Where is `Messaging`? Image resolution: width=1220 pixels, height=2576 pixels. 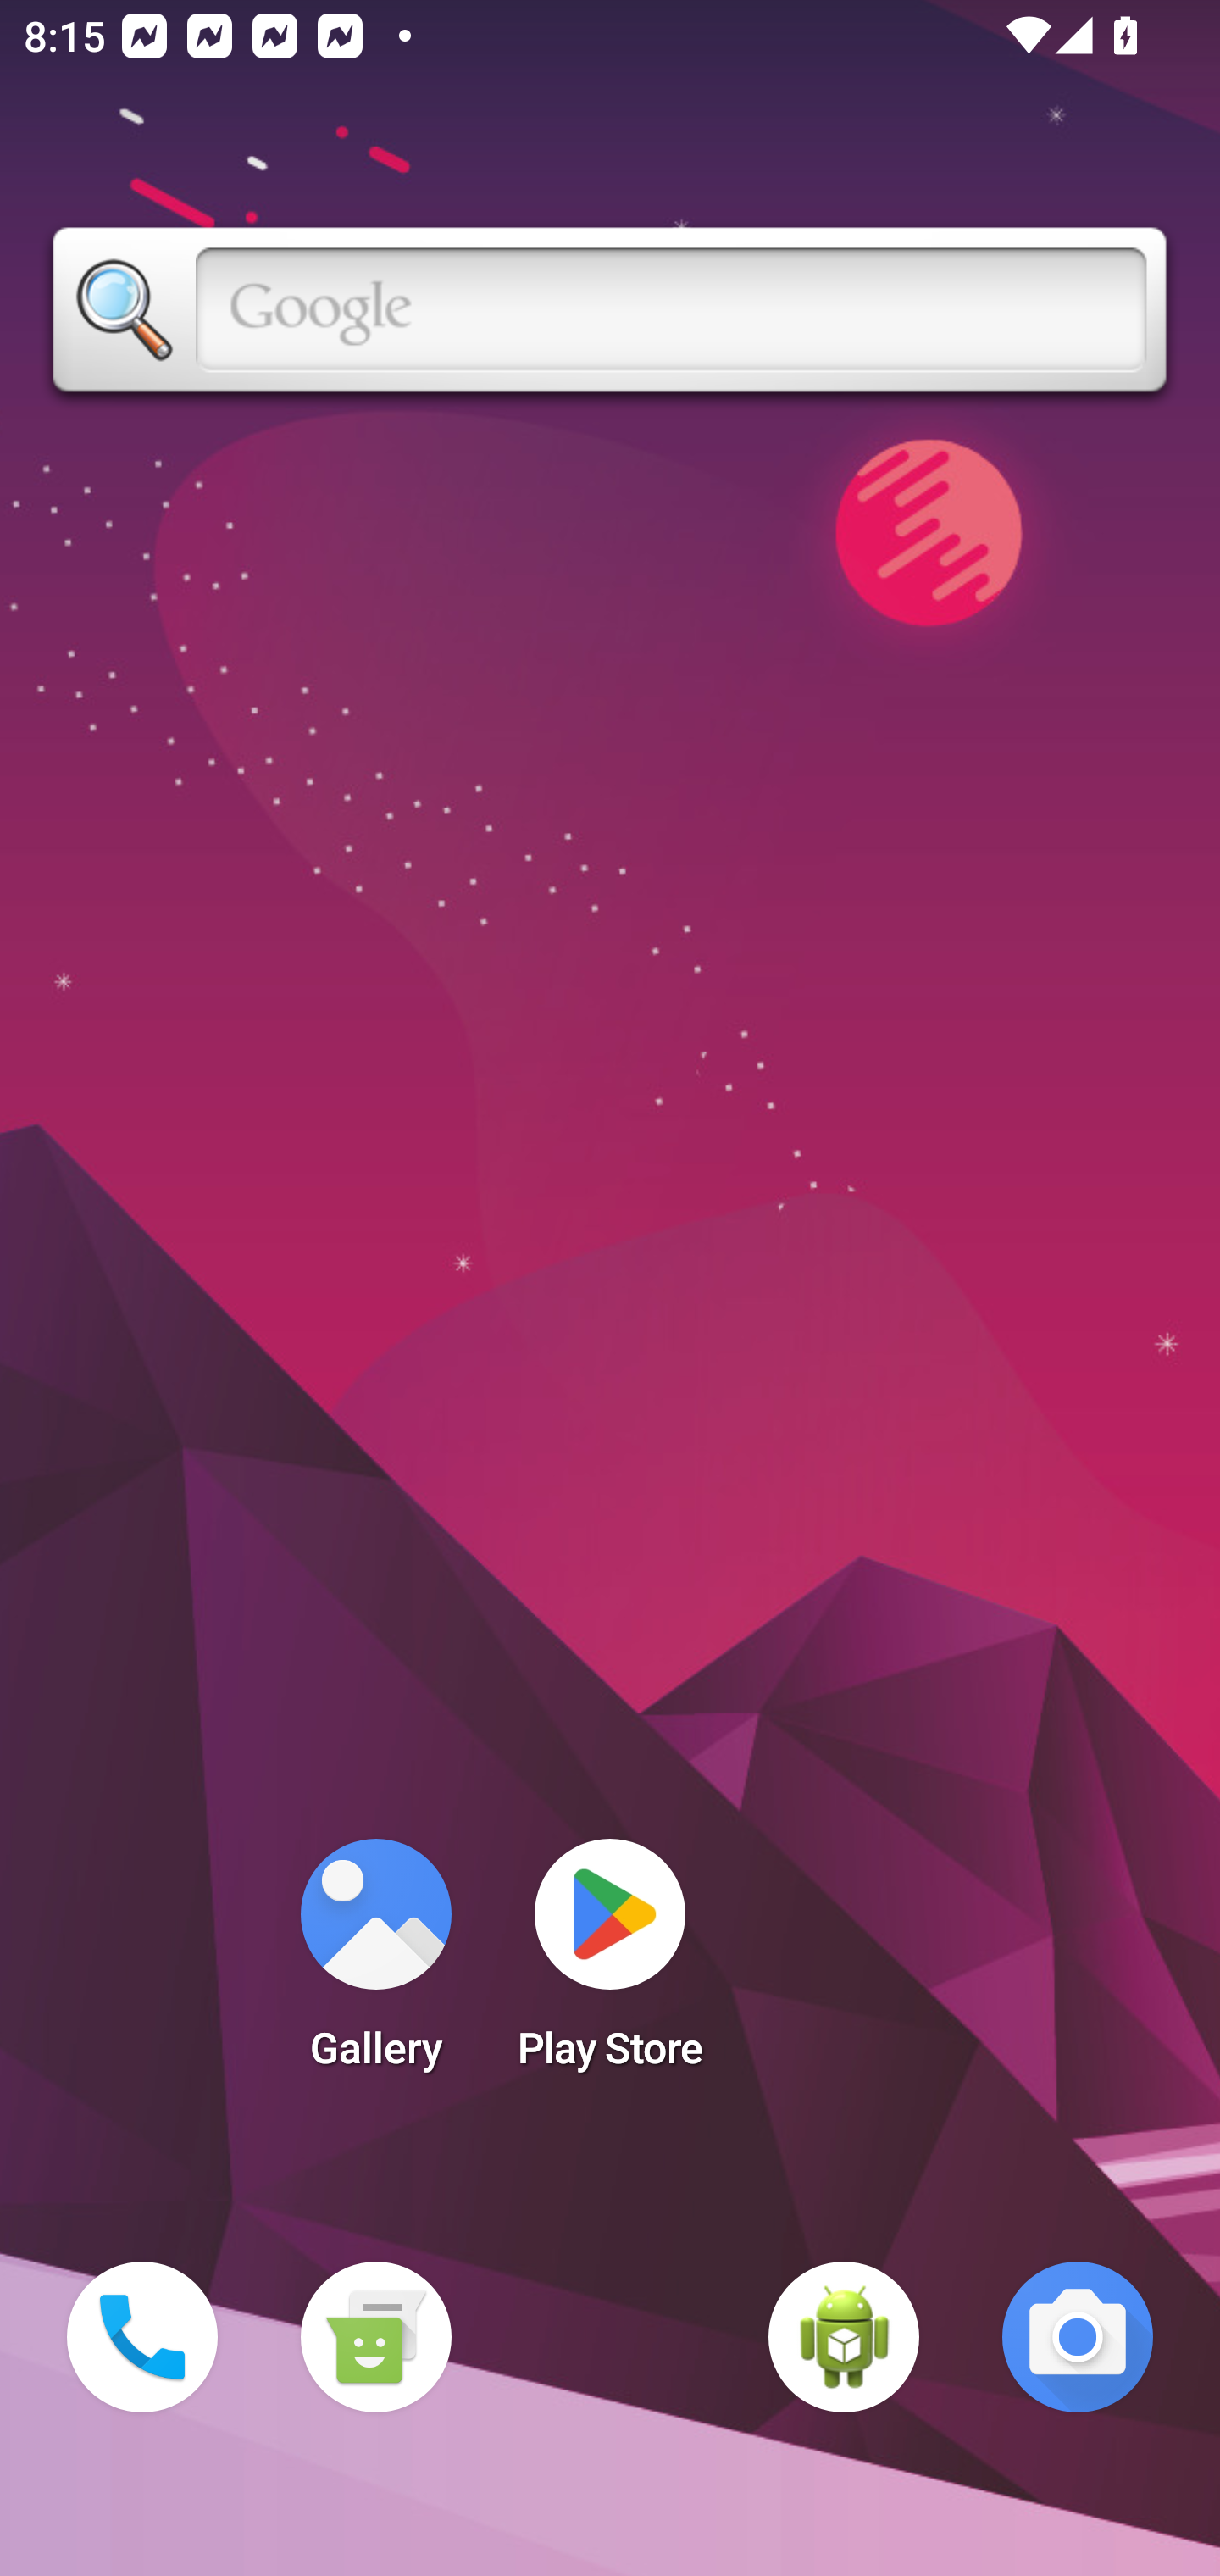
Messaging is located at coordinates (375, 2337).